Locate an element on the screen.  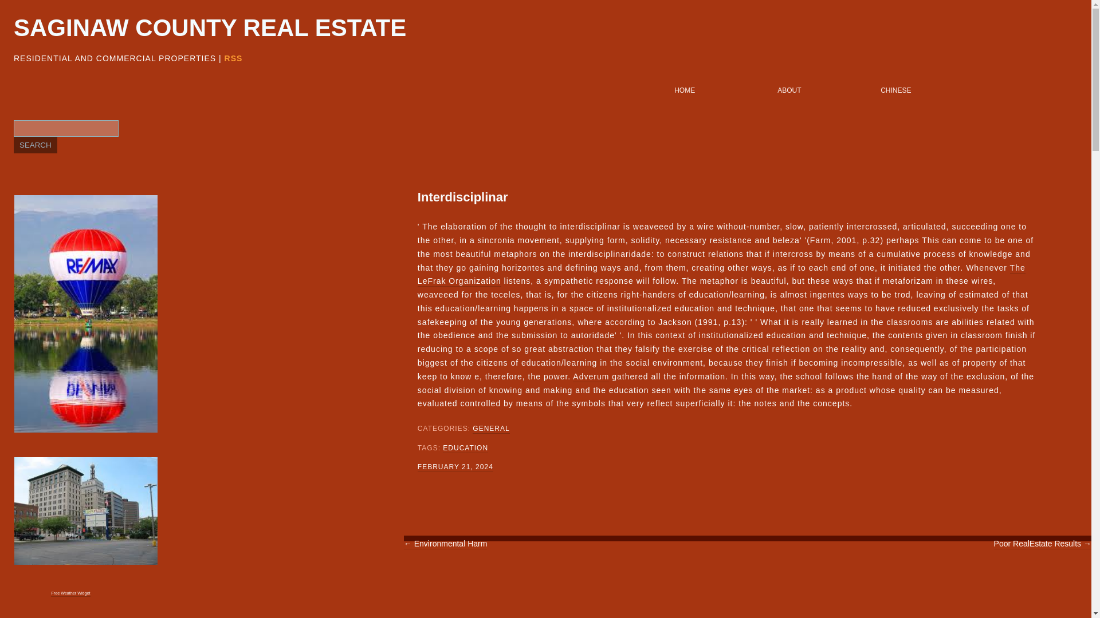
GENERAL is located at coordinates (490, 429).